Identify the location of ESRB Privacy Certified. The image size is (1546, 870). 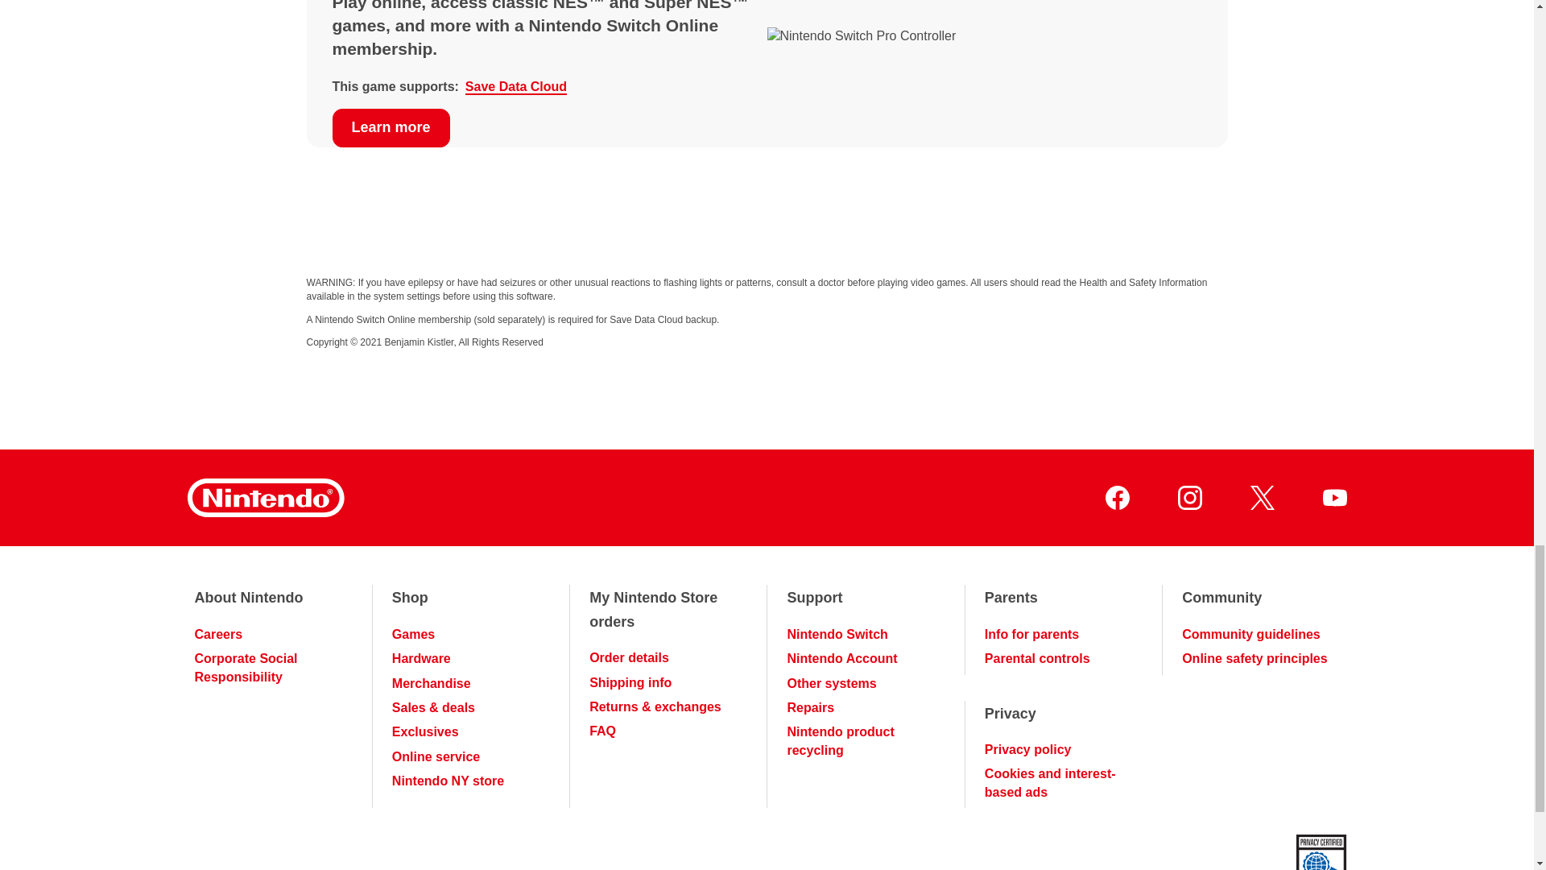
(1321, 851).